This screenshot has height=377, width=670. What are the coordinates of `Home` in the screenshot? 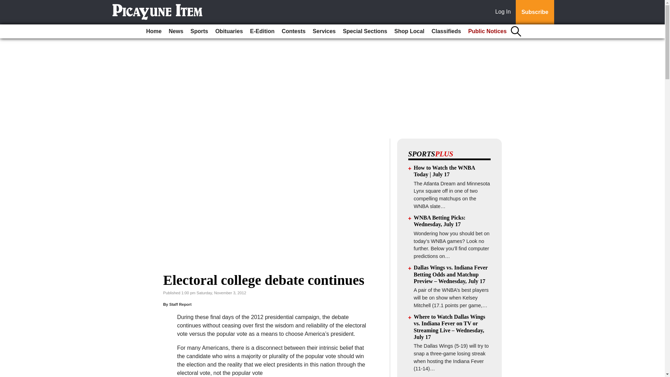 It's located at (154, 31).